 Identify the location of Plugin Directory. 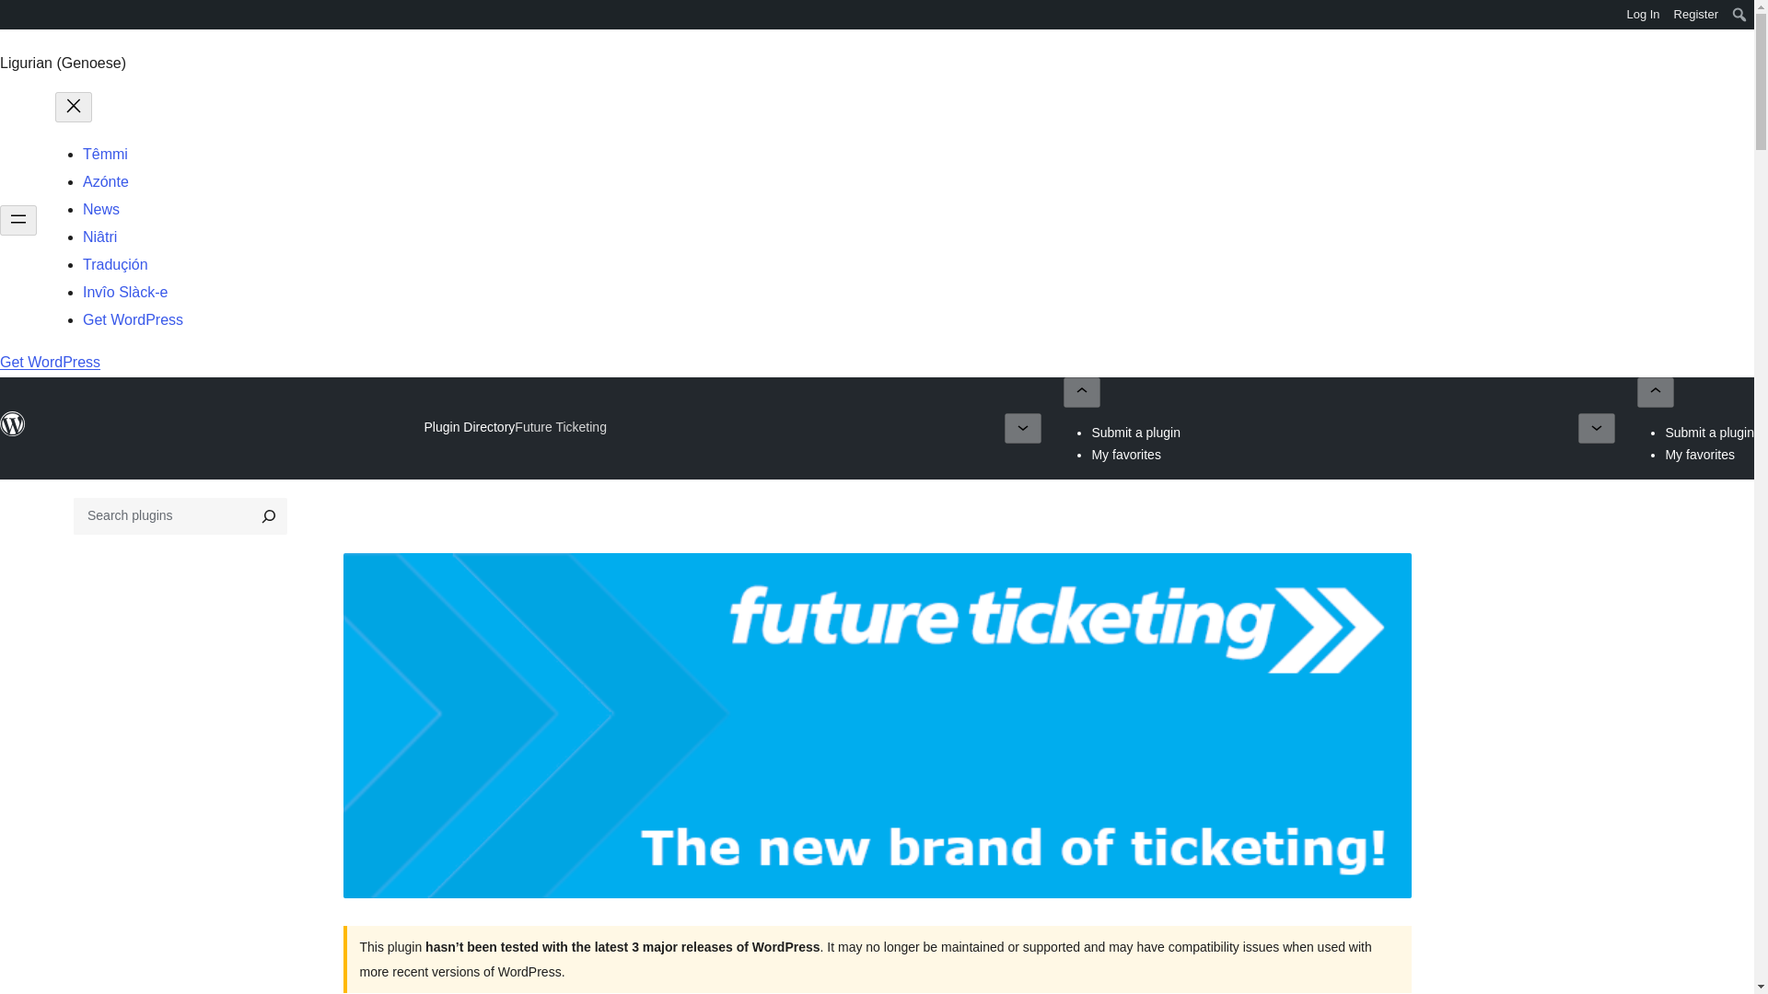
(469, 426).